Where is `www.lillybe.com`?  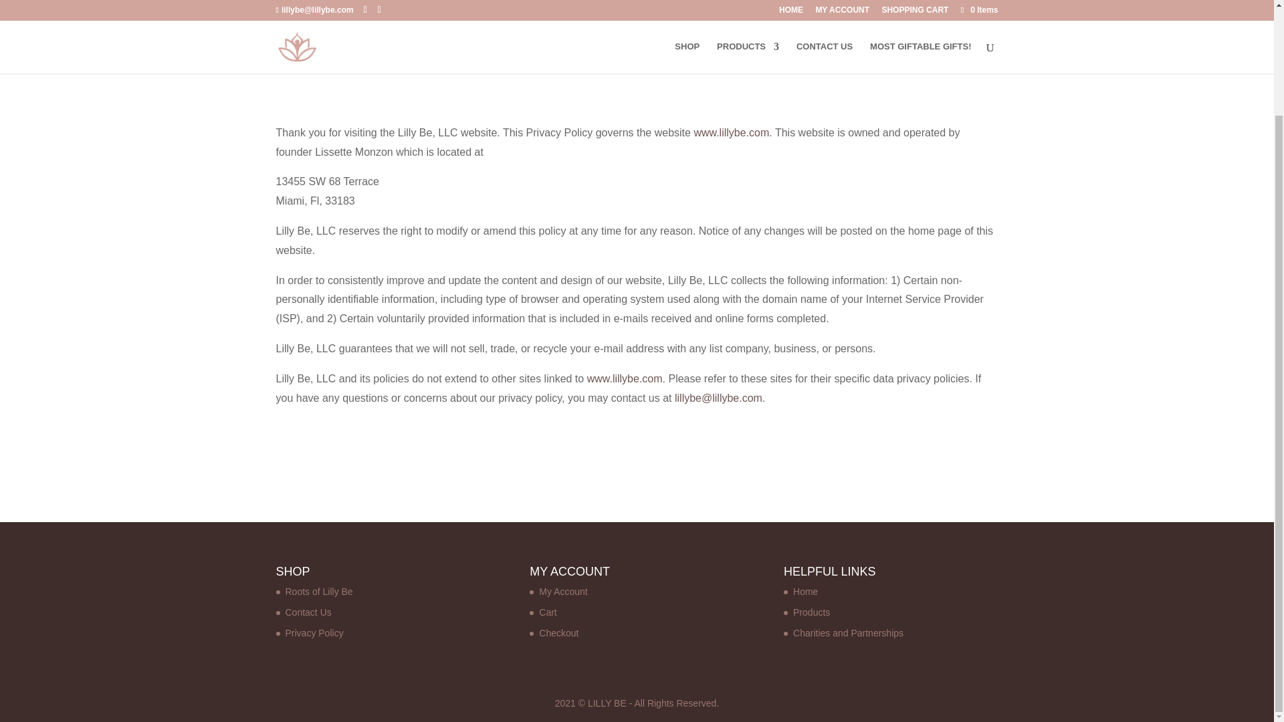
www.lillybe.com is located at coordinates (731, 132).